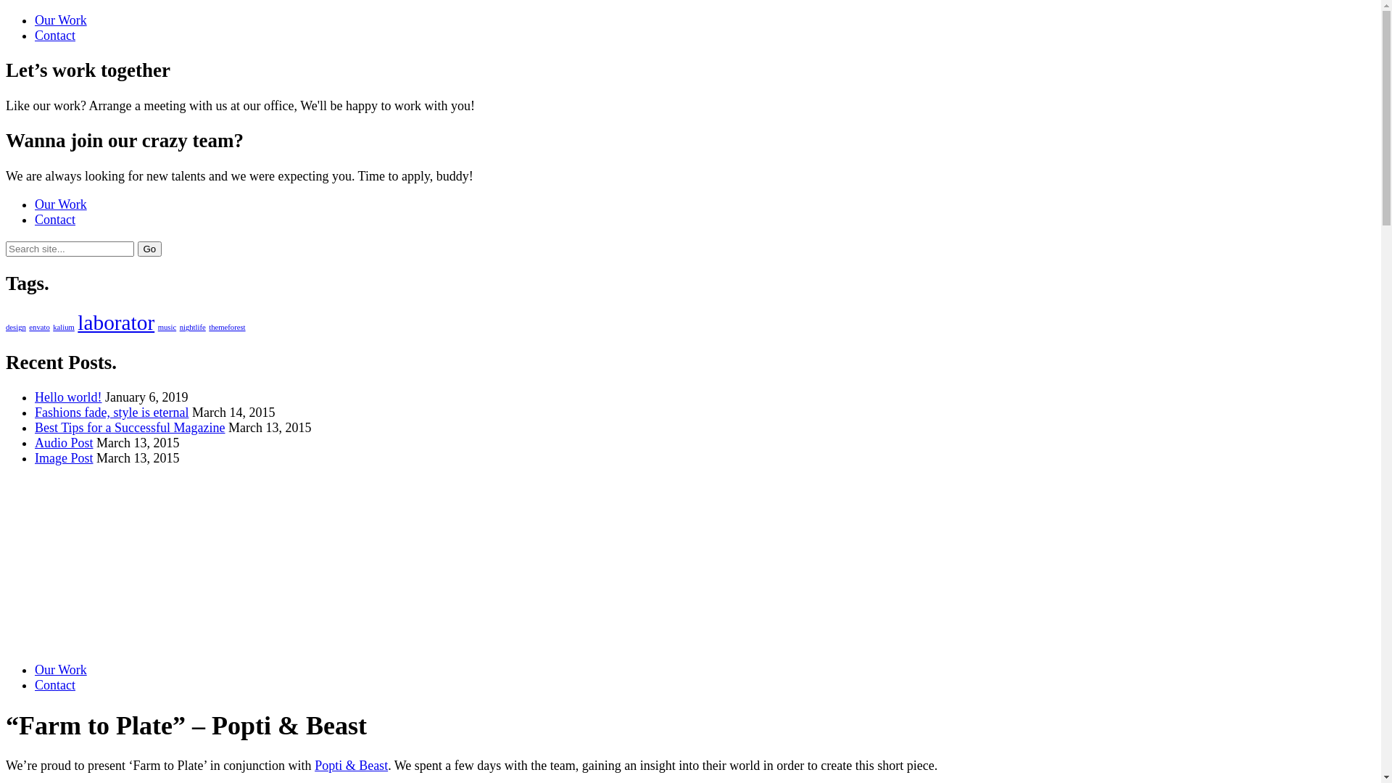 This screenshot has height=783, width=1392. I want to click on design, so click(16, 328).